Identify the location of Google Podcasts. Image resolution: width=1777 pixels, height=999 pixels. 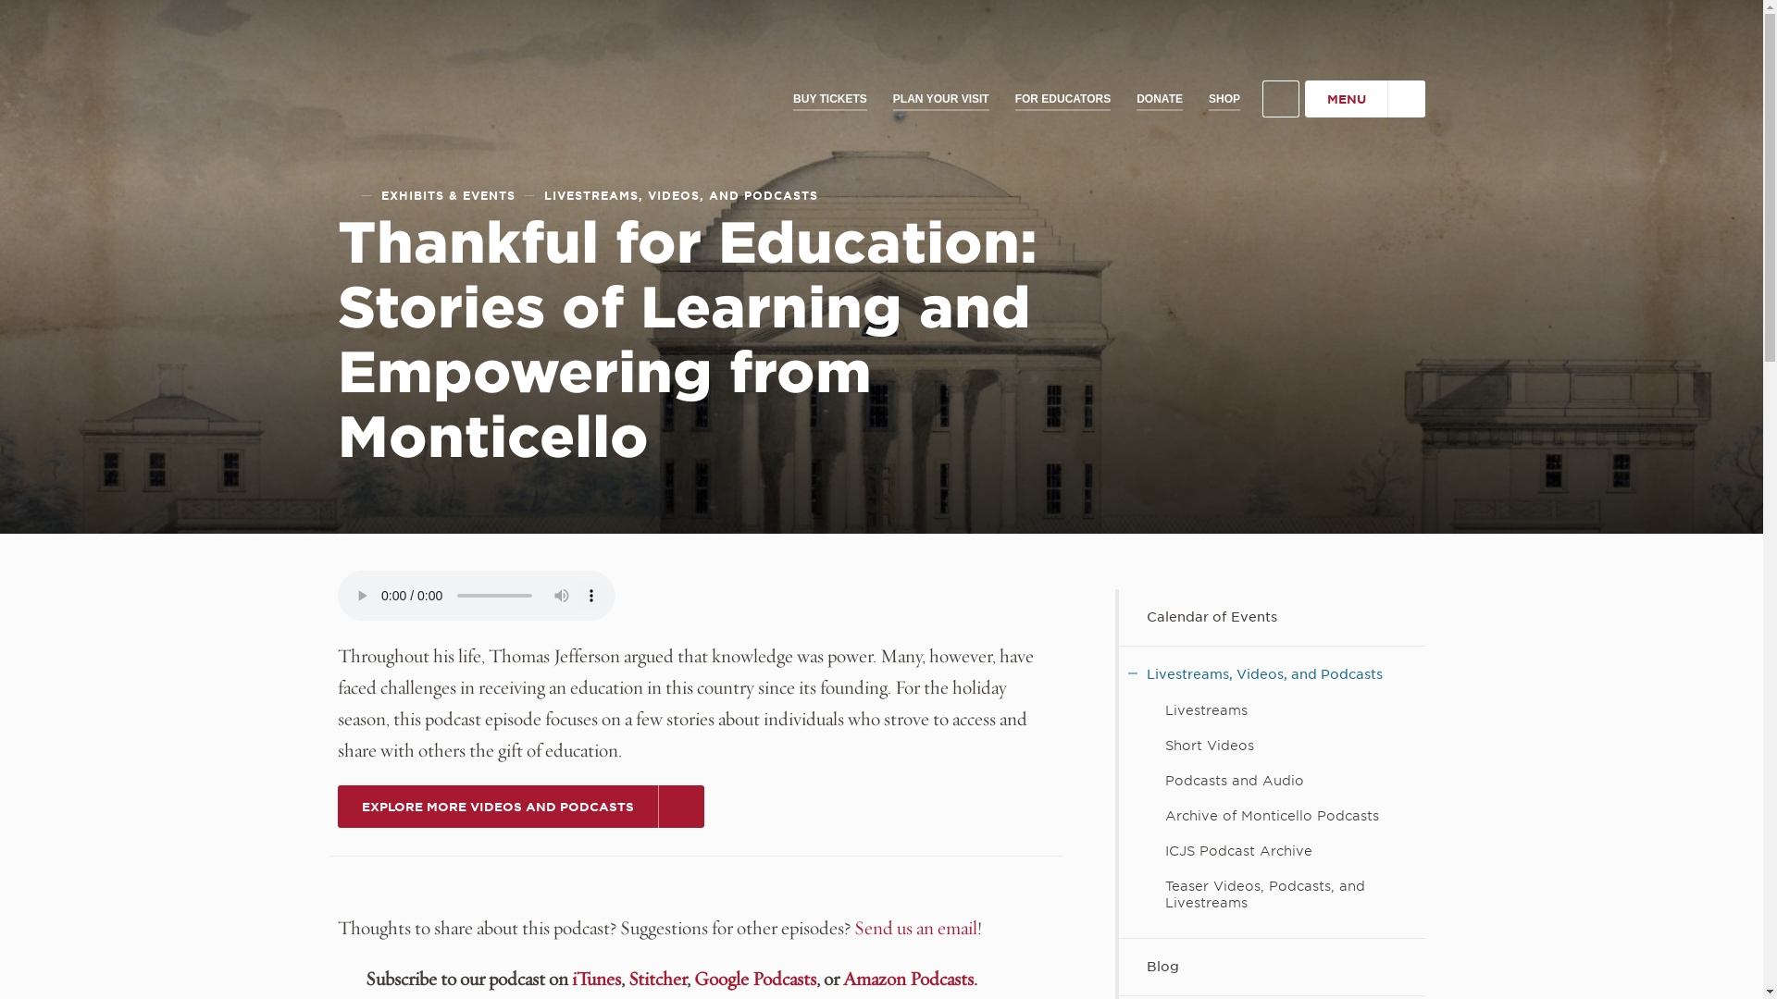
(755, 979).